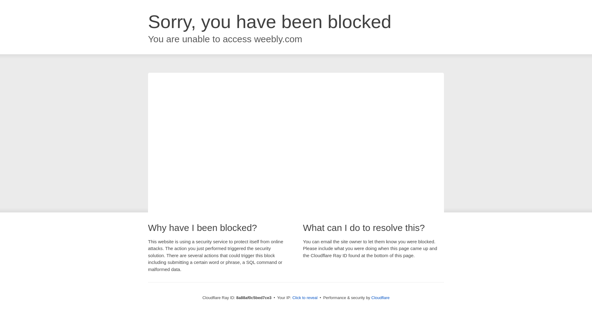 The height and width of the screenshot is (333, 592). Describe the element at coordinates (380, 298) in the screenshot. I see `Cloudflare` at that location.